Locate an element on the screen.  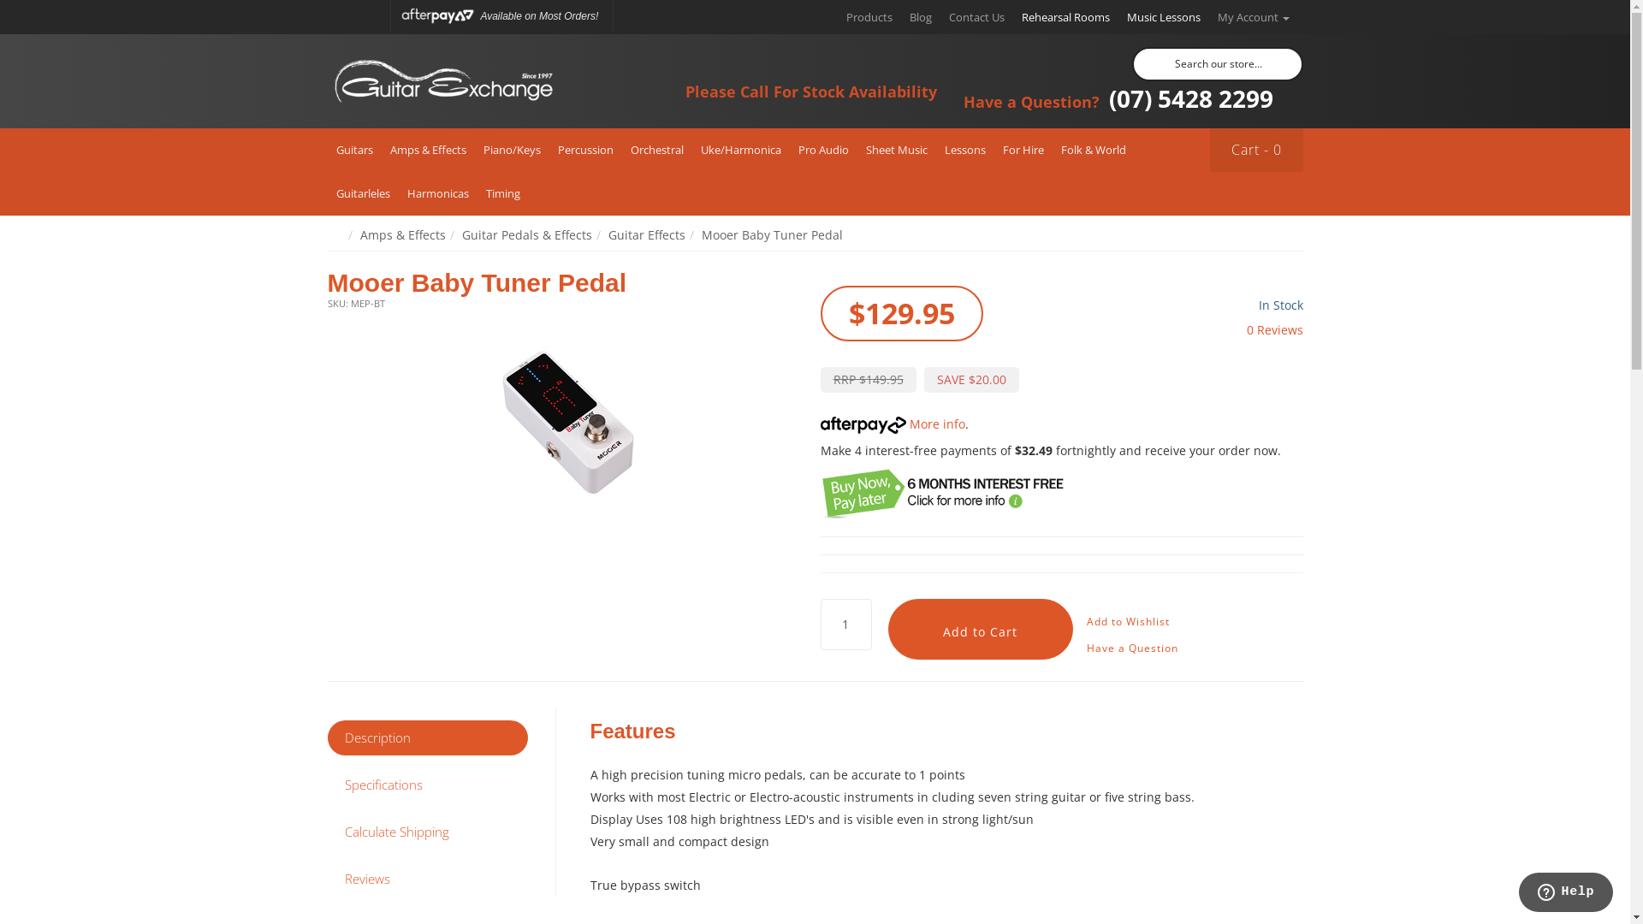
Orchestral is located at coordinates (656, 151).